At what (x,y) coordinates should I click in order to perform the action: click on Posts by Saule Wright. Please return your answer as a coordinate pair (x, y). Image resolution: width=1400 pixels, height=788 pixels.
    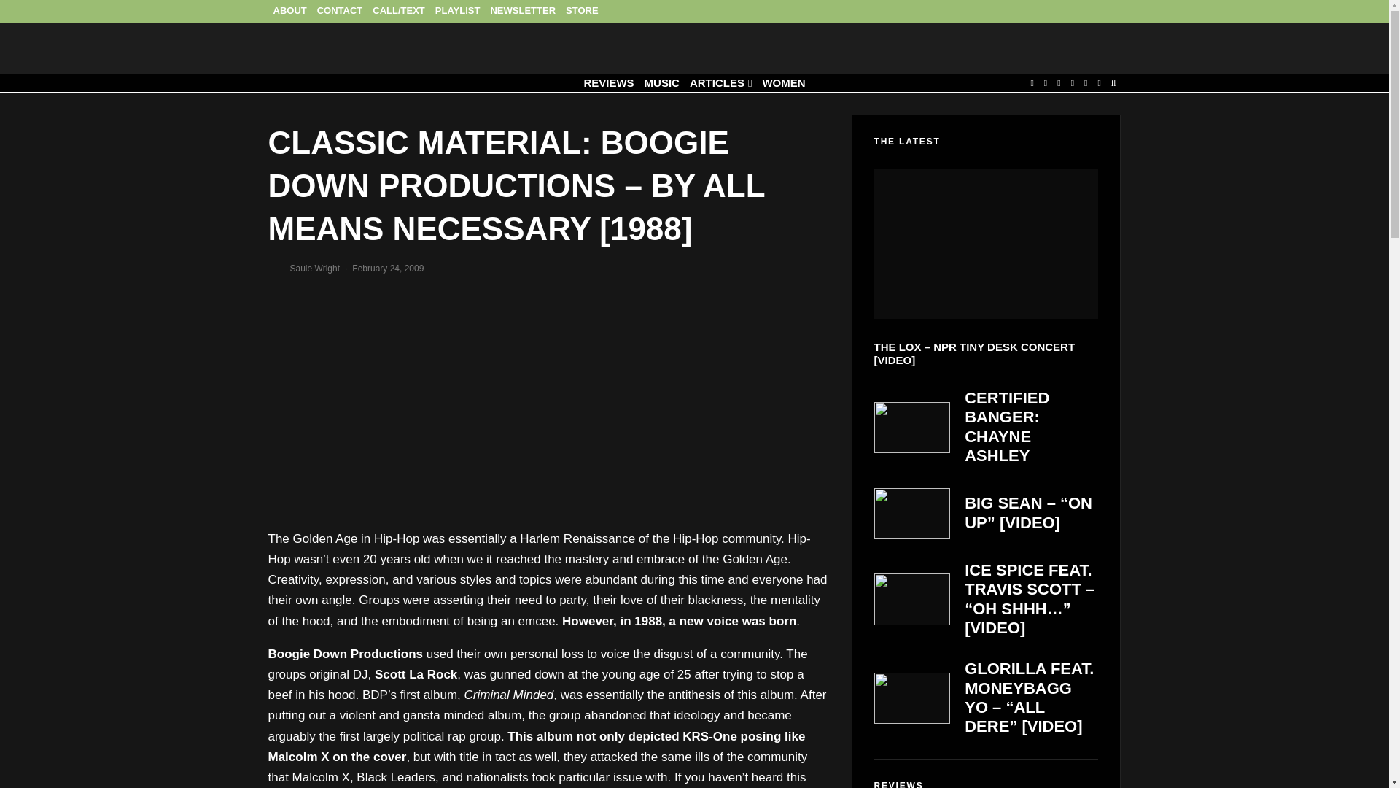
    Looking at the image, I should click on (315, 268).